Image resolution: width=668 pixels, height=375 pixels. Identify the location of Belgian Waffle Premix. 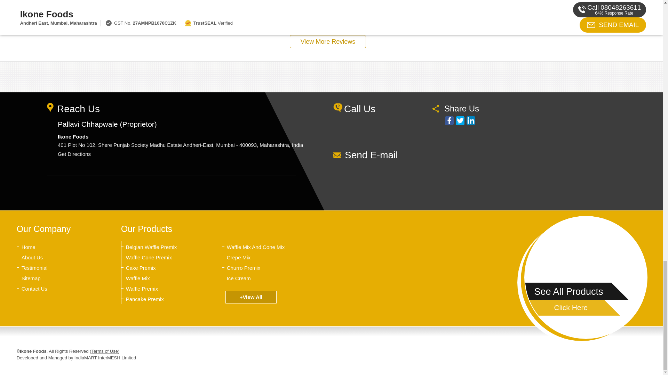
(160, 247).